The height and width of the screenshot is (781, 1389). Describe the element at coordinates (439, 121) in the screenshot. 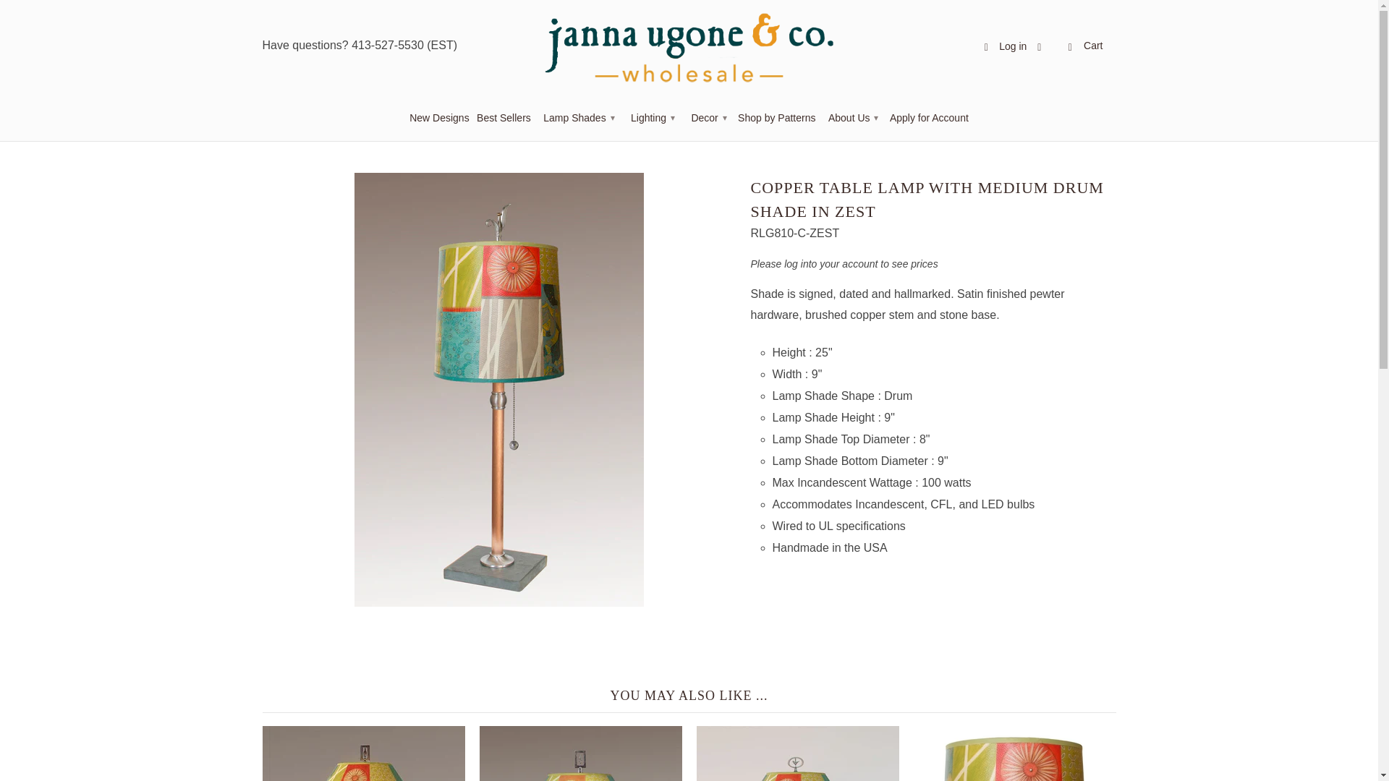

I see `New Designs` at that location.